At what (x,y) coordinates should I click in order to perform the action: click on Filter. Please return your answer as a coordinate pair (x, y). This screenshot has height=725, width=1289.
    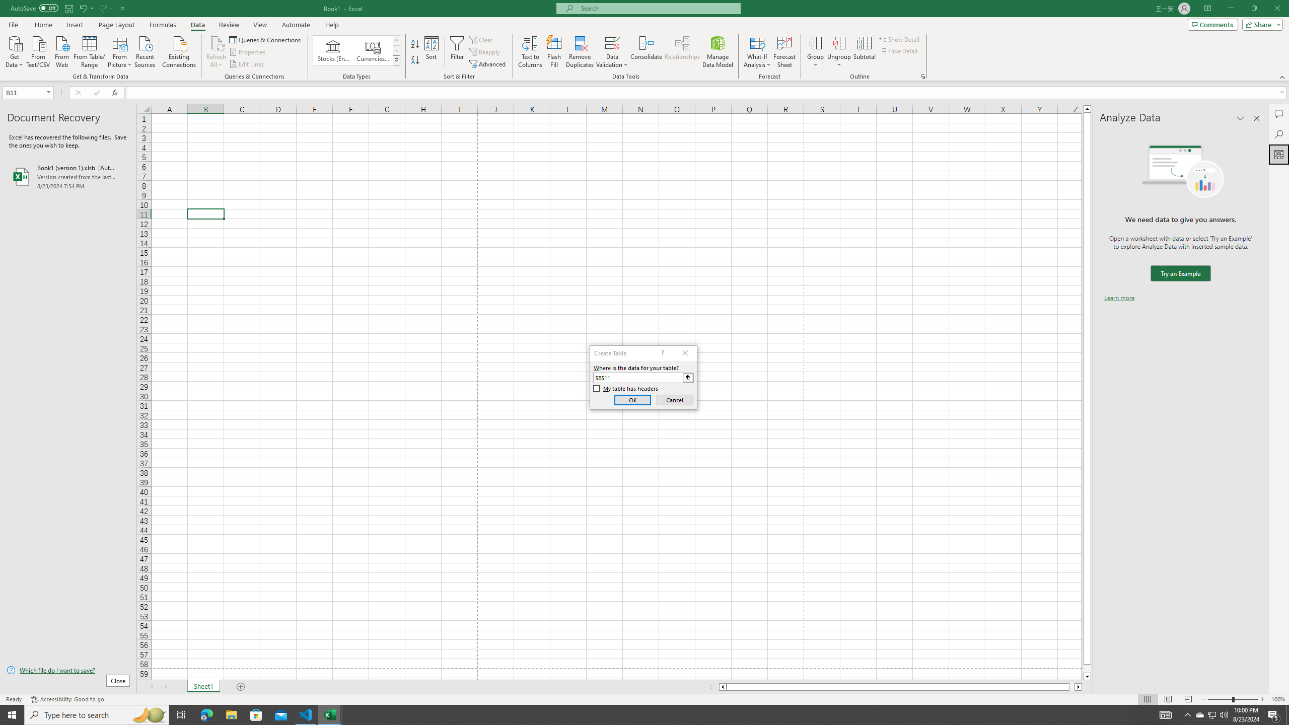
    Looking at the image, I should click on (457, 52).